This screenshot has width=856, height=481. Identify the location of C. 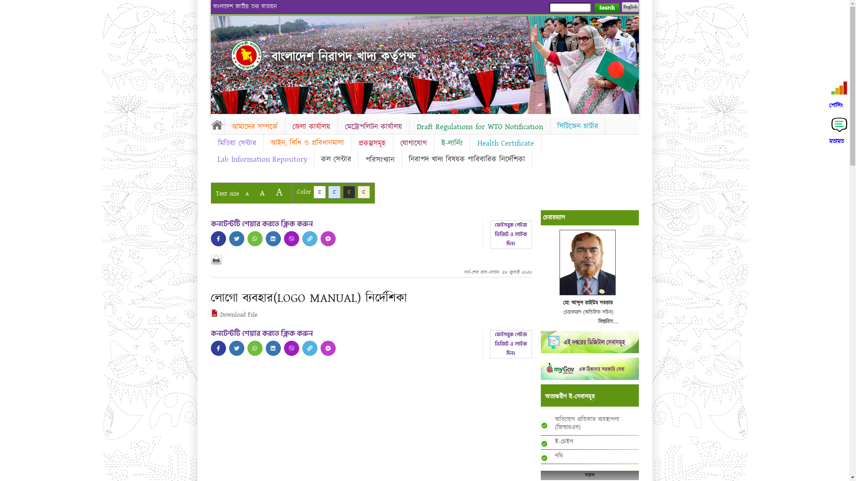
(334, 192).